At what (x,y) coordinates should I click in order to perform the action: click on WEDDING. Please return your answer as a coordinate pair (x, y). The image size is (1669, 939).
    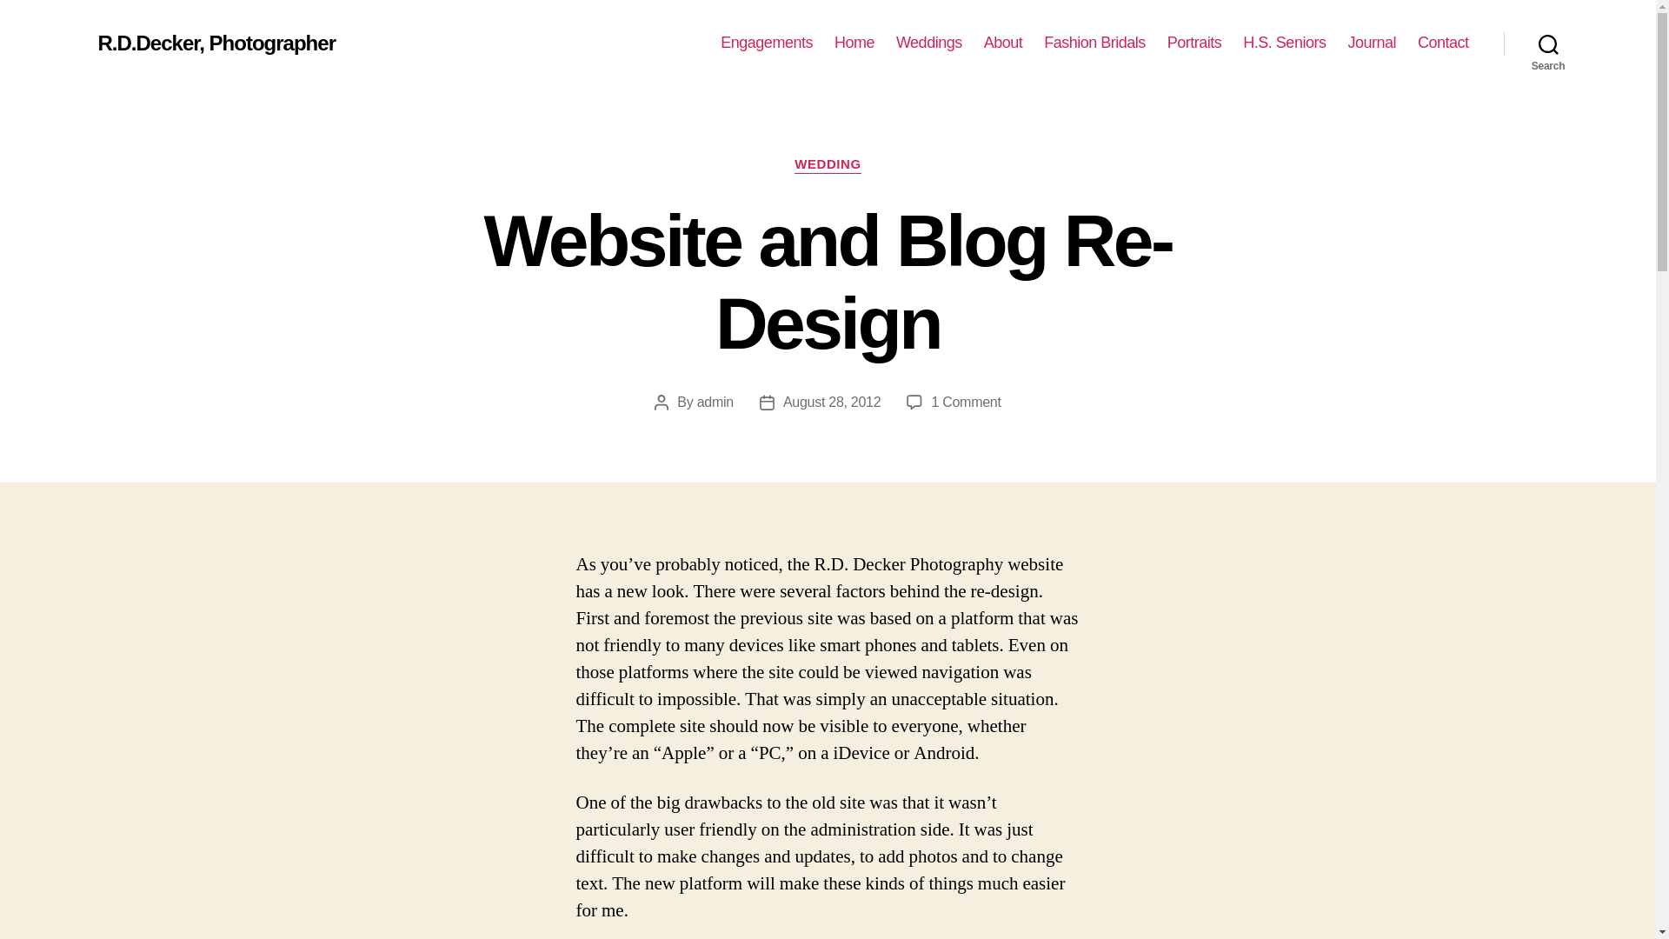
    Looking at the image, I should click on (216, 43).